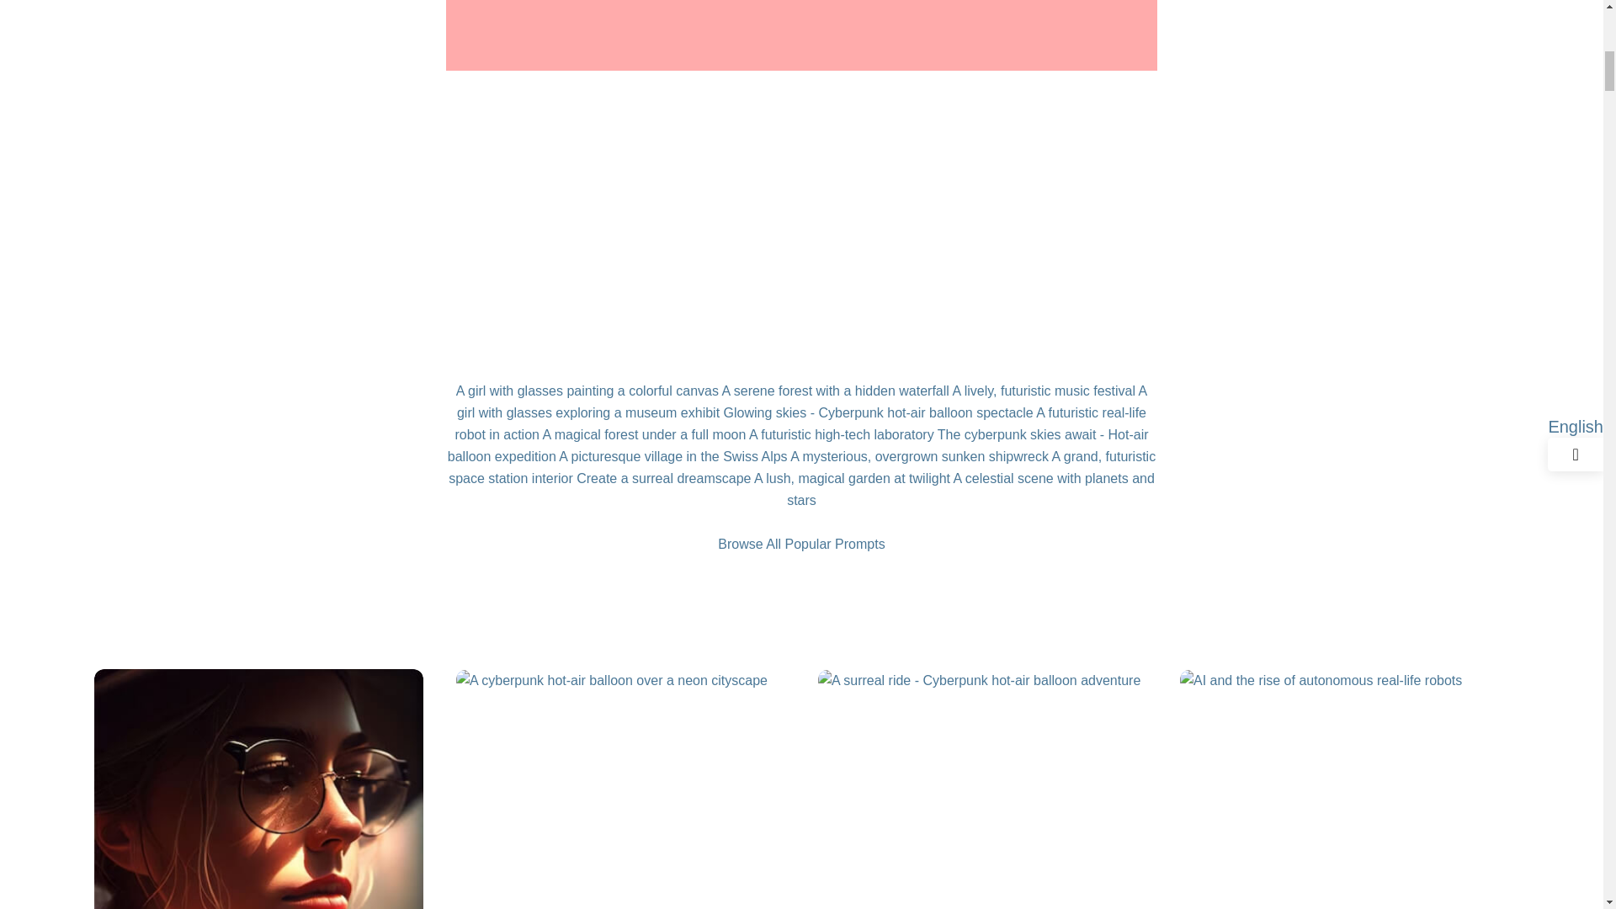 The image size is (1616, 909). I want to click on A celestial scene with planets and stars, so click(971, 489).